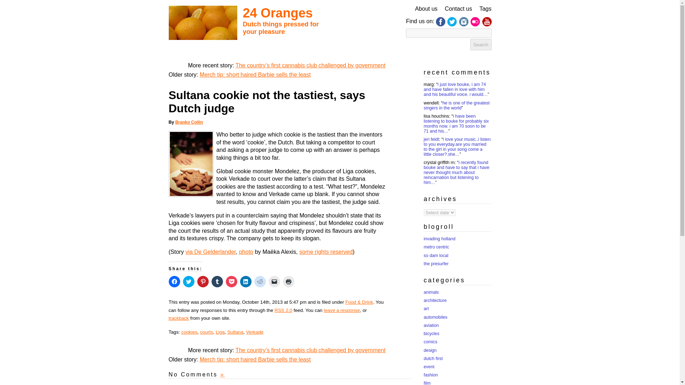 This screenshot has width=685, height=385. Describe the element at coordinates (426, 9) in the screenshot. I see `About us` at that location.